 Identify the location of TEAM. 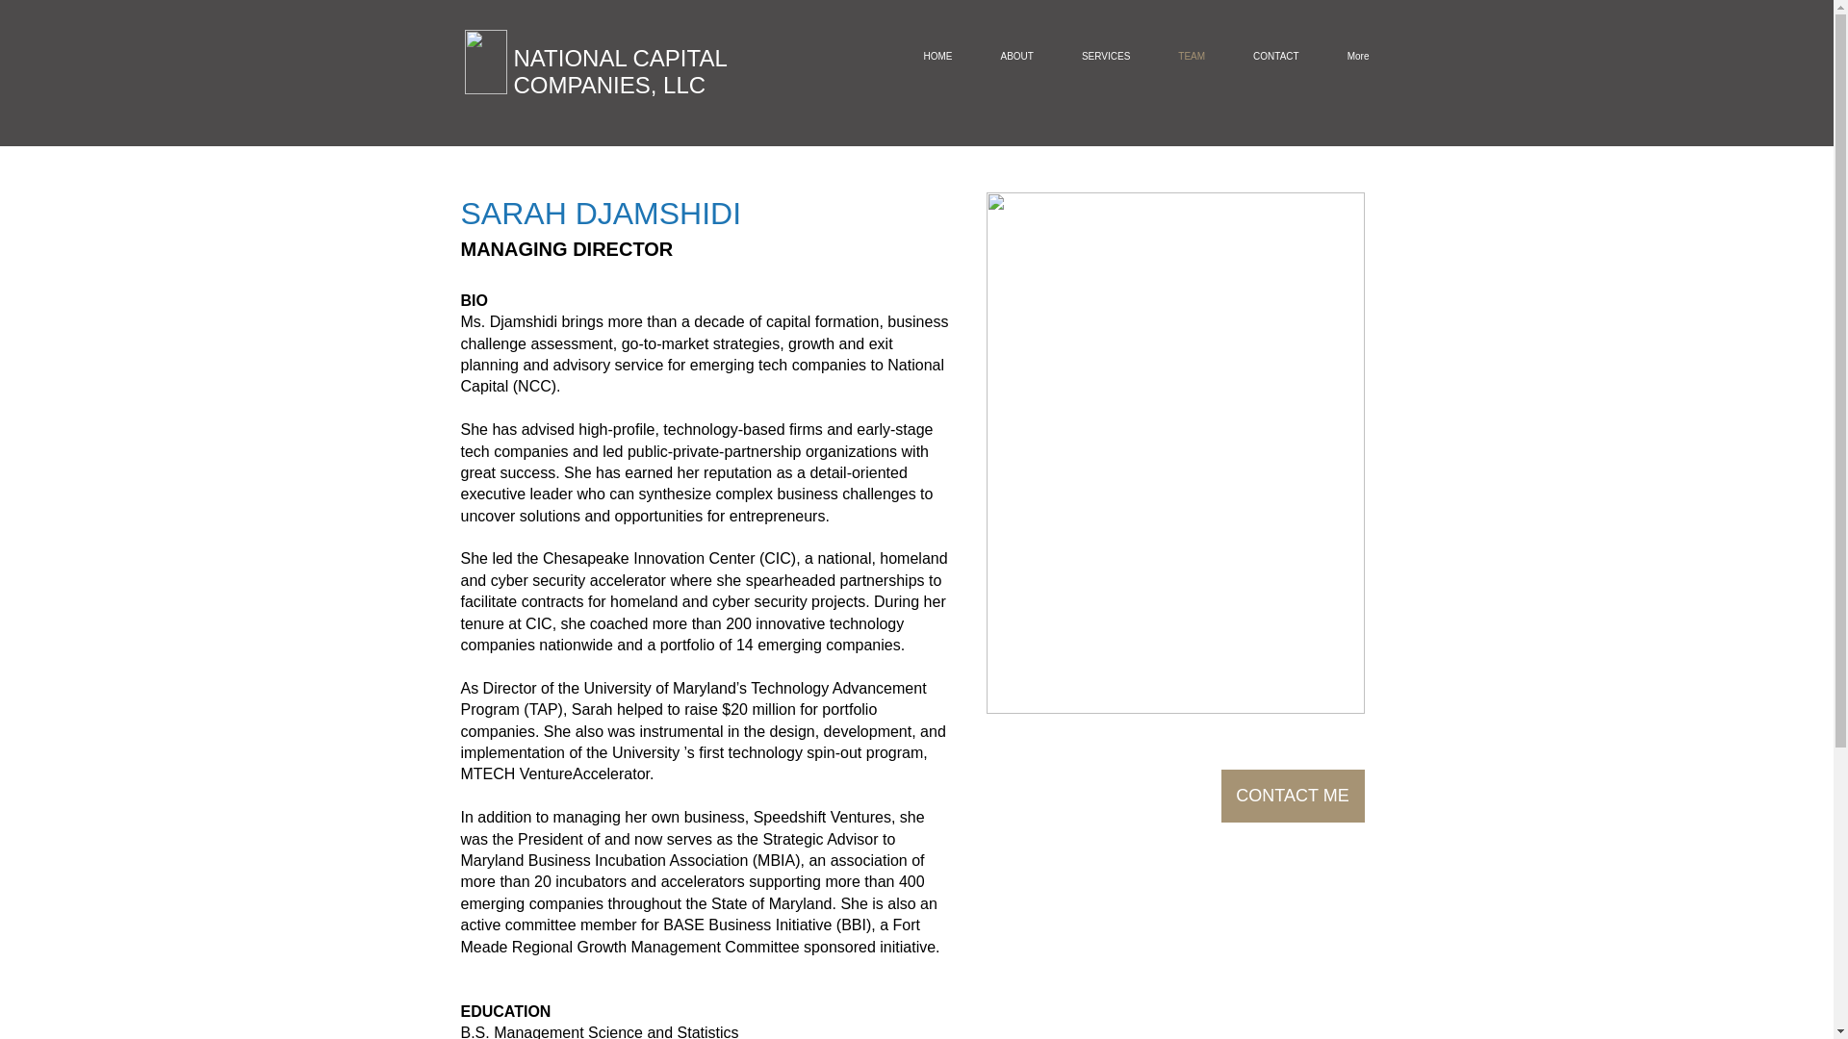
(1191, 61).